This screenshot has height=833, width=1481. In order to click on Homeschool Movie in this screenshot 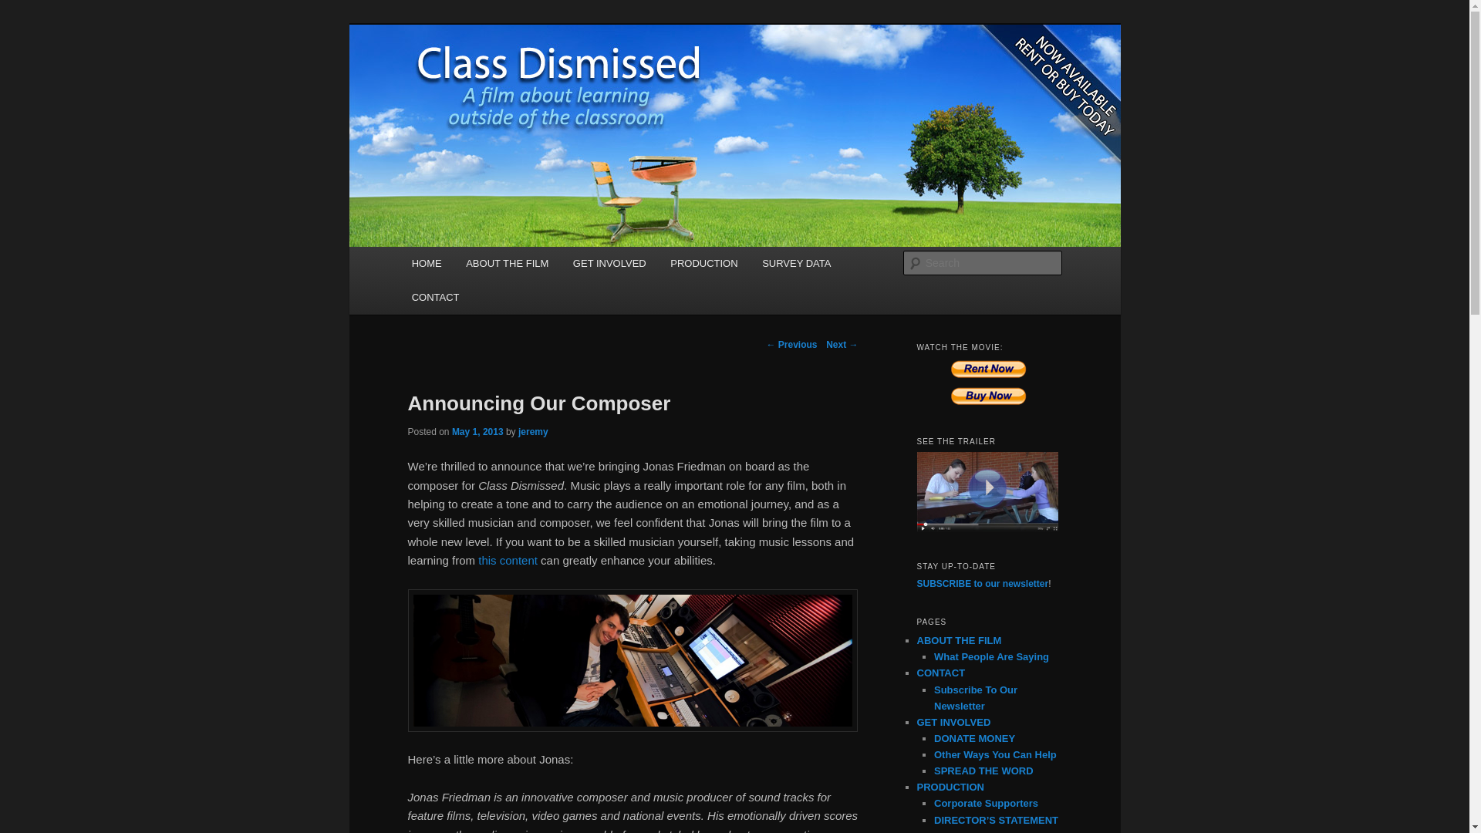, I will do `click(512, 80)`.